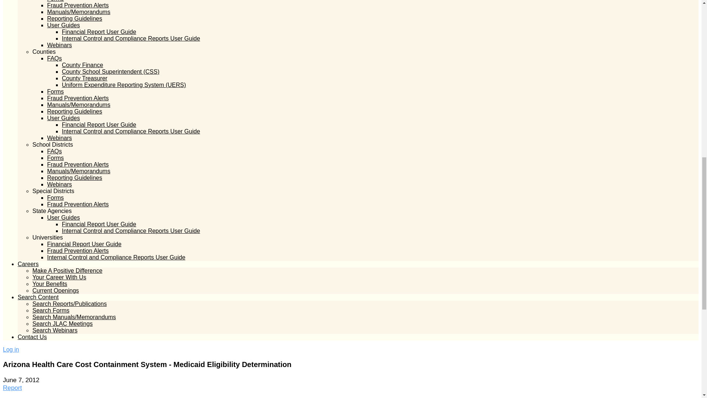 This screenshot has width=707, height=398. Describe the element at coordinates (74, 111) in the screenshot. I see `Reporting Guidelines for Counties` at that location.